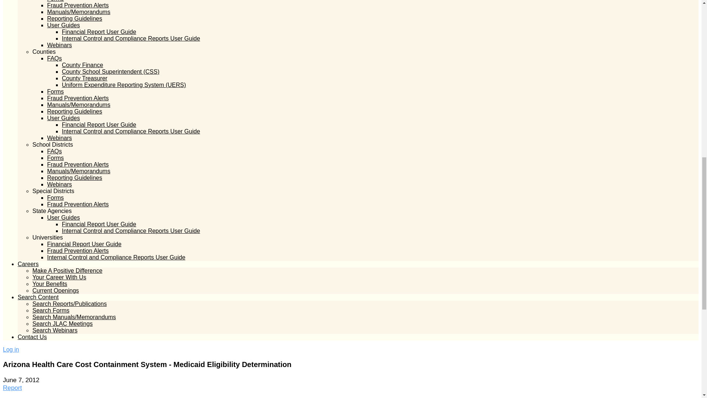 This screenshot has width=707, height=398. Describe the element at coordinates (74, 111) in the screenshot. I see `Reporting Guidelines for Counties` at that location.